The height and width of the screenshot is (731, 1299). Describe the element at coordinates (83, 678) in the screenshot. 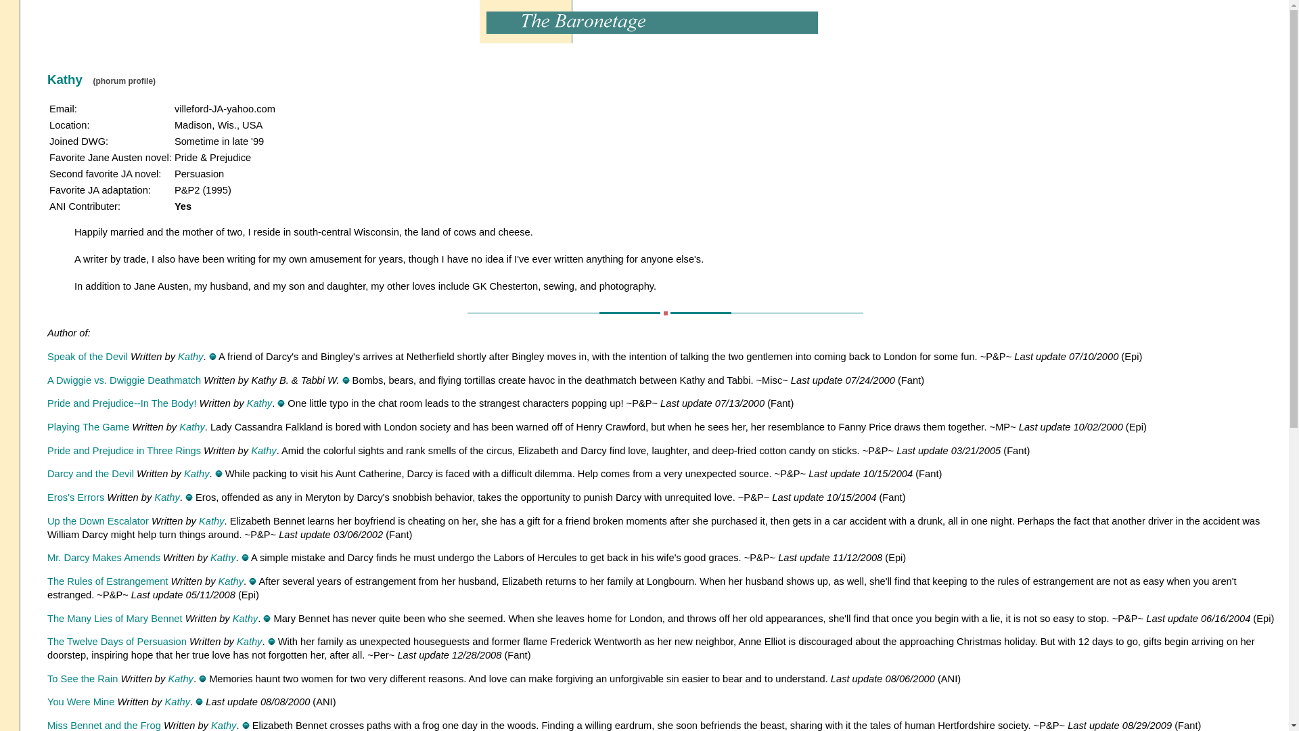

I see `To See the Rain` at that location.